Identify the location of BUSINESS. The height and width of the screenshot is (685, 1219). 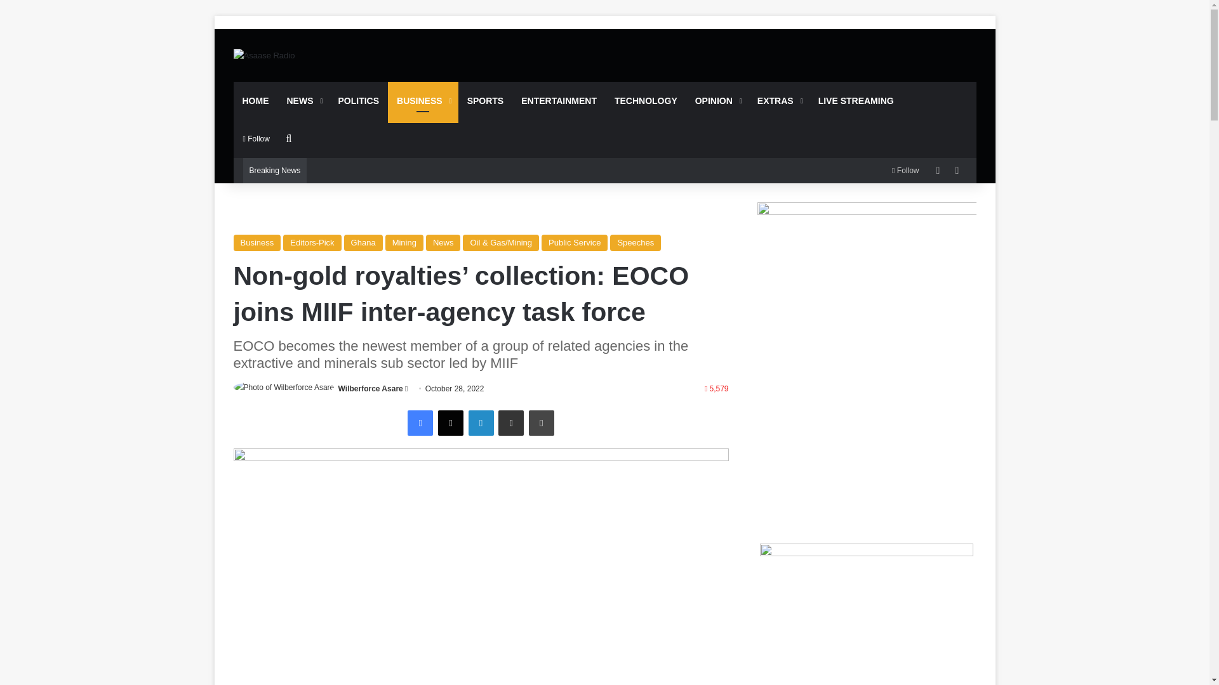
(423, 100).